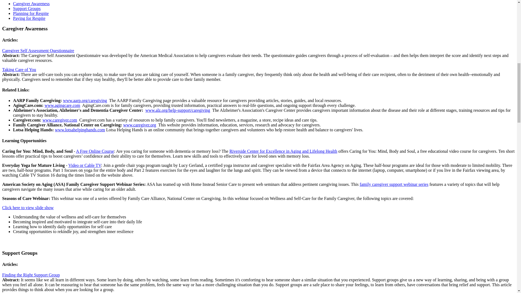 The width and height of the screenshot is (521, 293). What do you see at coordinates (62, 105) in the screenshot?
I see `www.agingcare.com` at bounding box center [62, 105].